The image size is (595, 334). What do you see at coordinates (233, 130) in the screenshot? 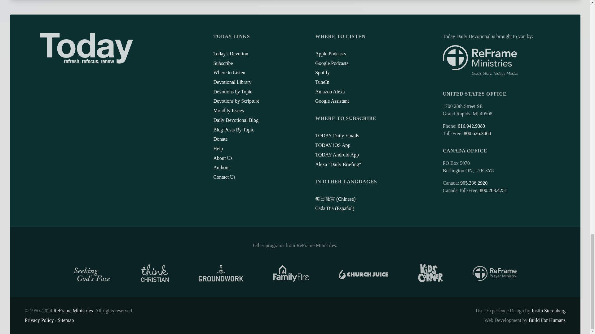
I see `Blog Posts By Topic` at bounding box center [233, 130].